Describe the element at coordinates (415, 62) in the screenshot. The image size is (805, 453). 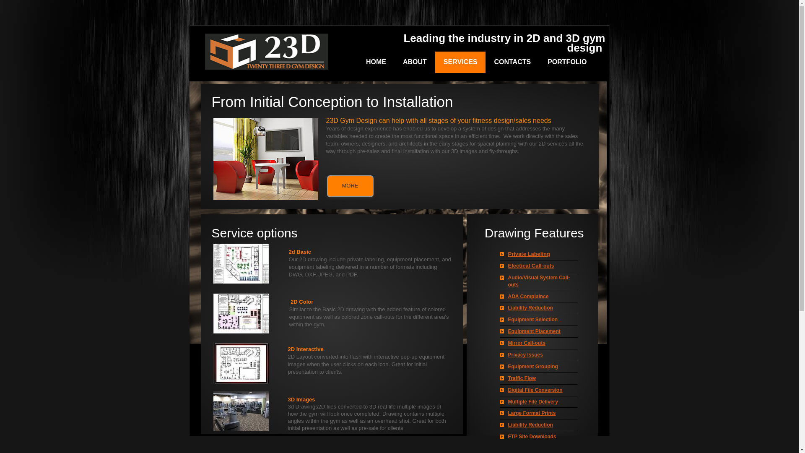
I see `ABOUT` at that location.